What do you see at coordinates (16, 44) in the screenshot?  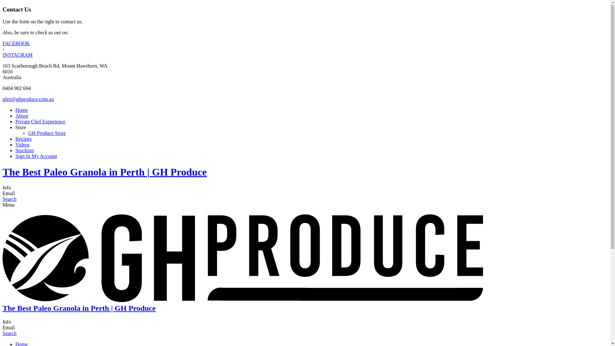 I see `FACEBOOK` at bounding box center [16, 44].